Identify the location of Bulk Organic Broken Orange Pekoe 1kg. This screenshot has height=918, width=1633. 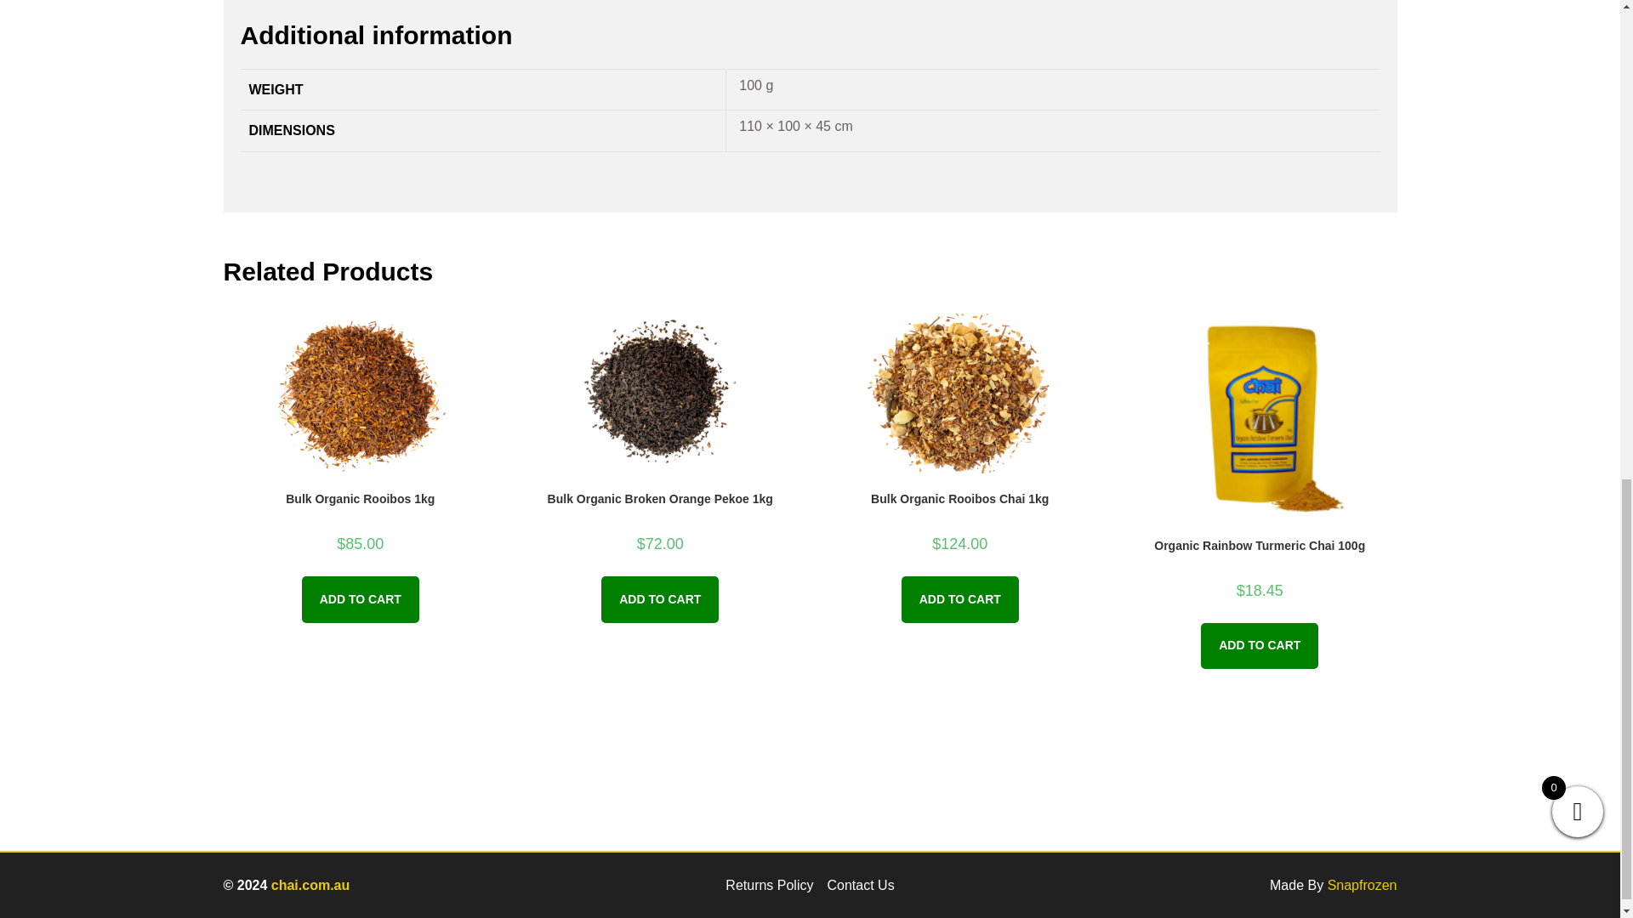
(660, 499).